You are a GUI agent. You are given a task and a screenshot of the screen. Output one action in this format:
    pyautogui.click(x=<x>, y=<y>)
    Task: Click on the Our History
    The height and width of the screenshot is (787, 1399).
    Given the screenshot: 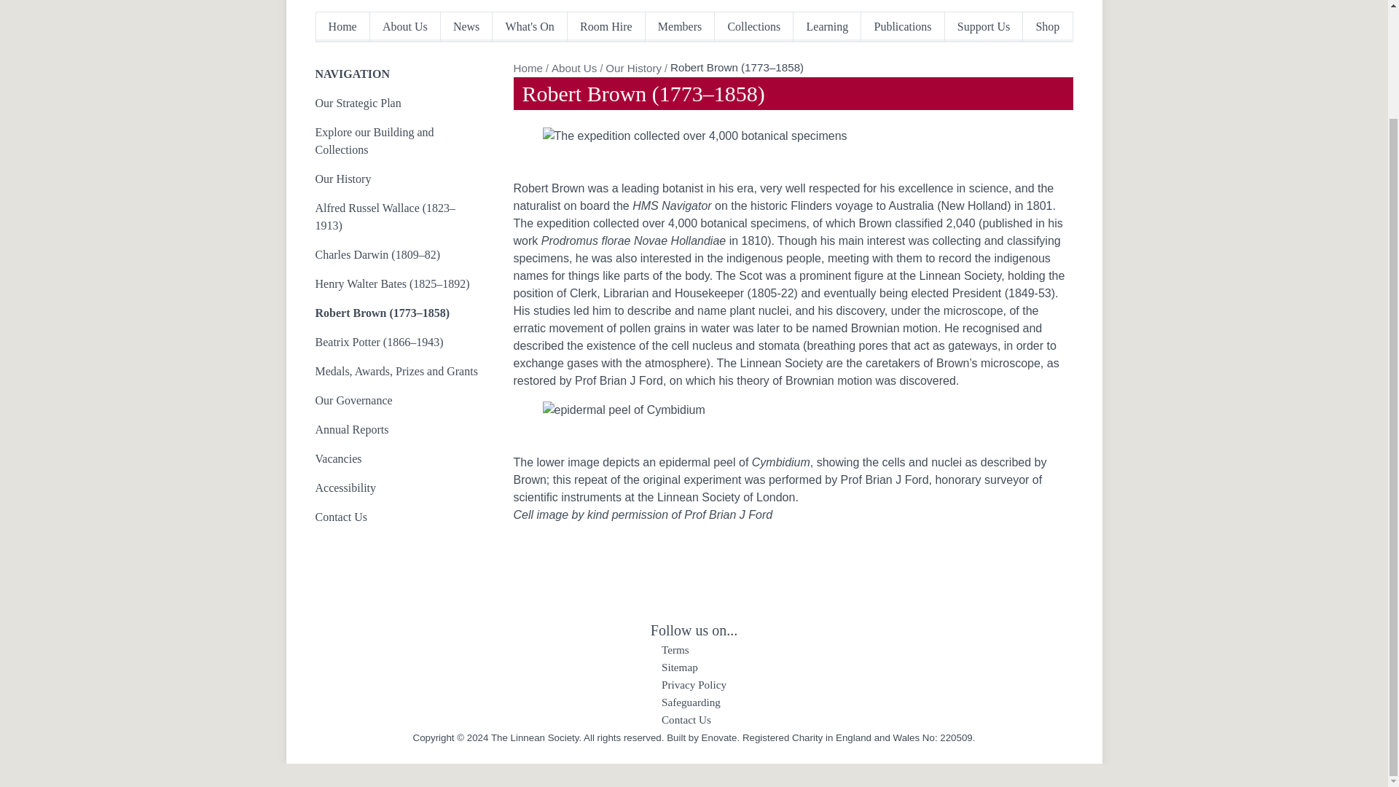 What is the action you would take?
    pyautogui.click(x=634, y=68)
    